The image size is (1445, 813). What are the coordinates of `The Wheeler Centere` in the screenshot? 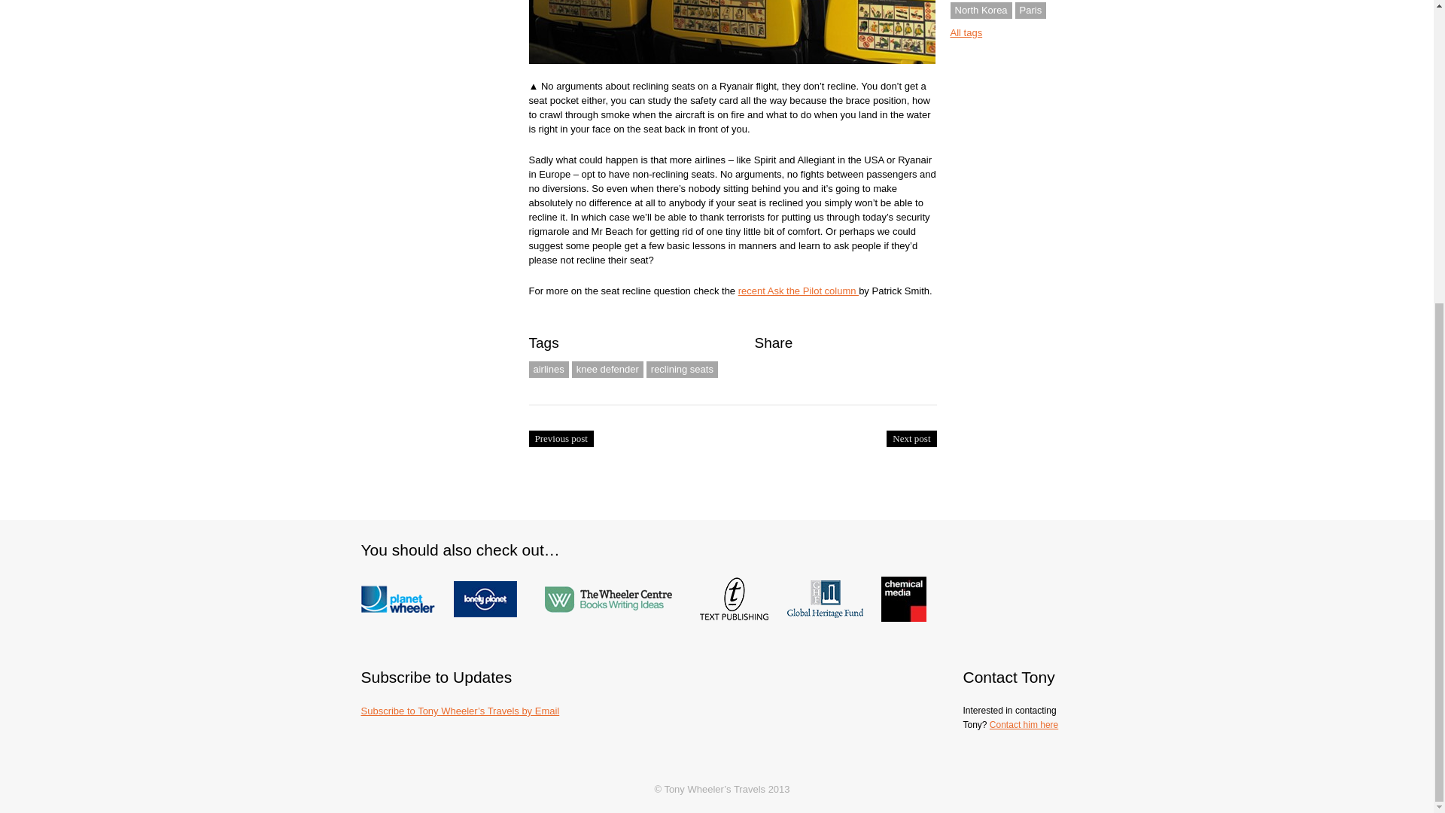 It's located at (616, 583).